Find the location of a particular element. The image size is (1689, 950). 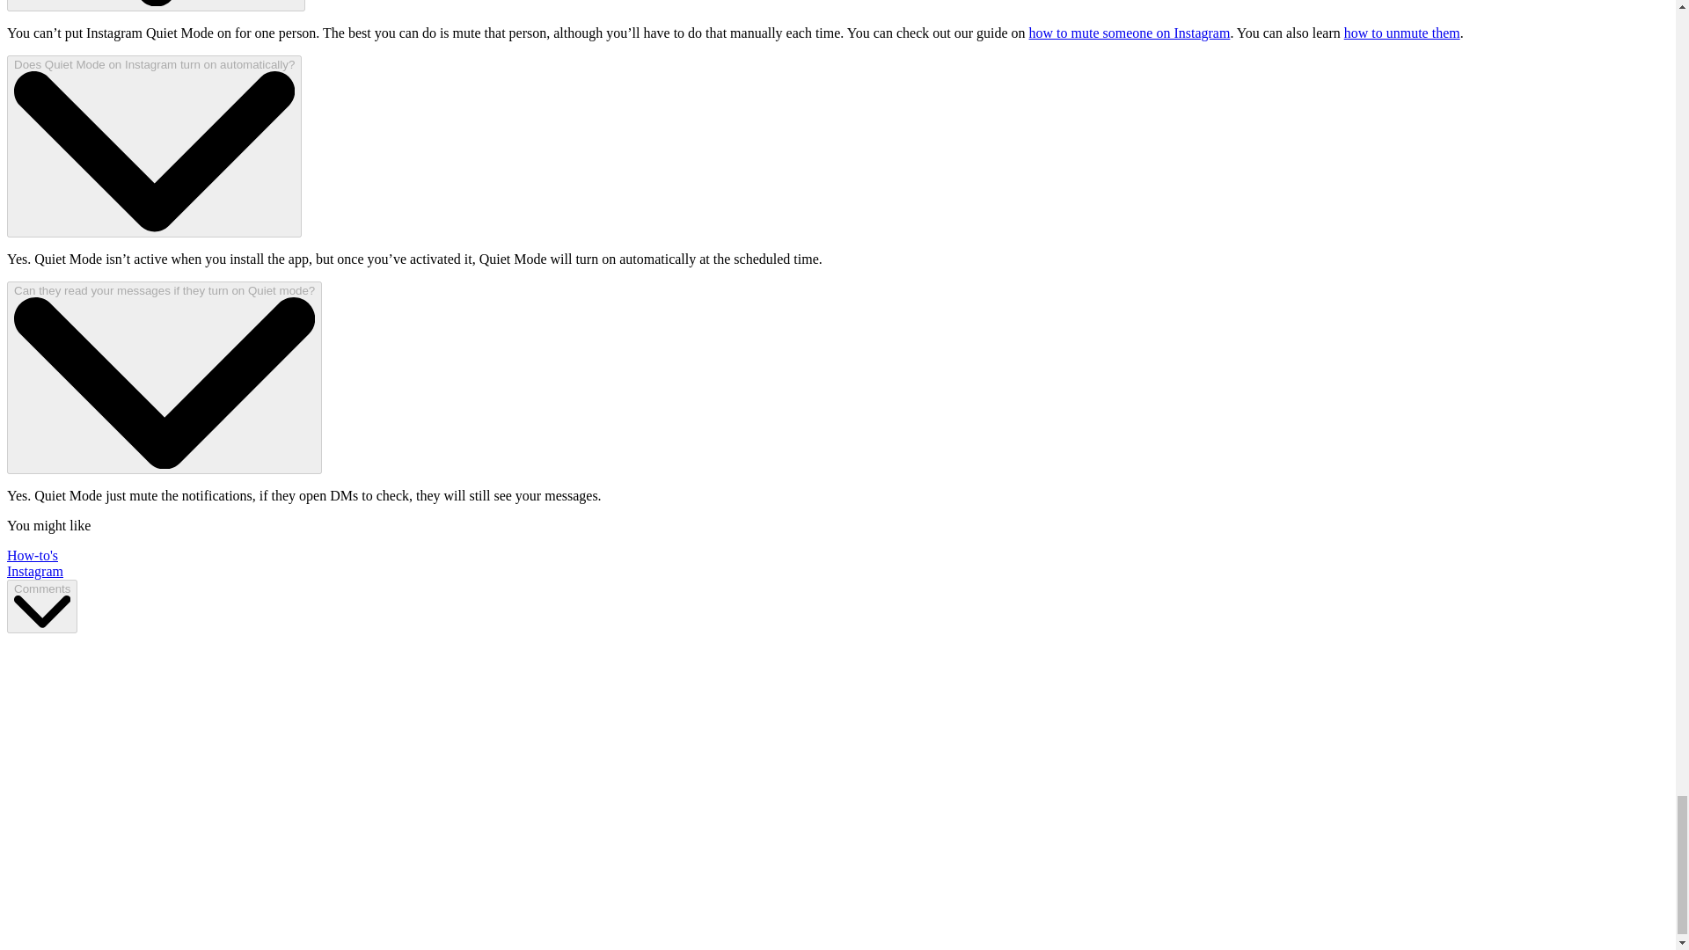

Does Quiet Mode on Instagram turn on automatically? is located at coordinates (154, 146).